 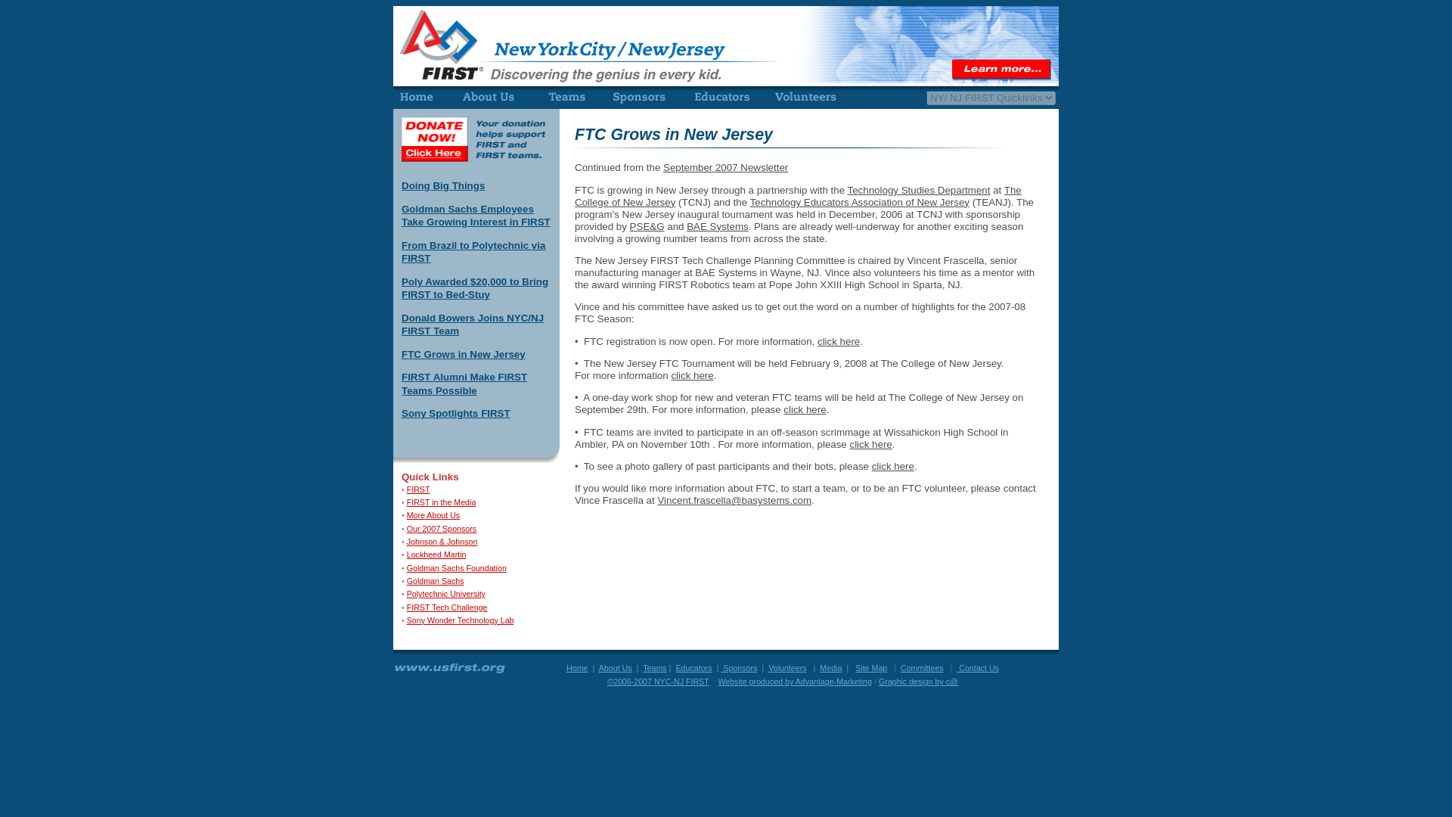 I want to click on Sony Spotlights FIRST, so click(x=456, y=413).